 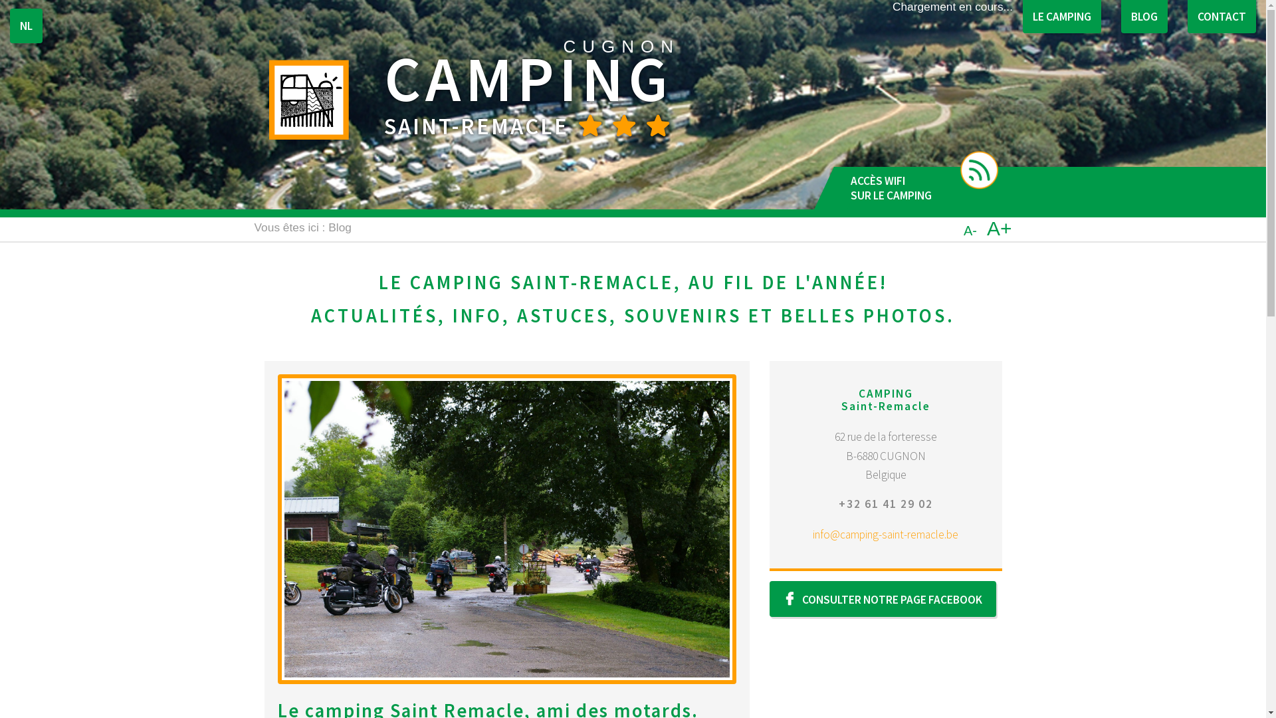 What do you see at coordinates (994, 229) in the screenshot?
I see `A+` at bounding box center [994, 229].